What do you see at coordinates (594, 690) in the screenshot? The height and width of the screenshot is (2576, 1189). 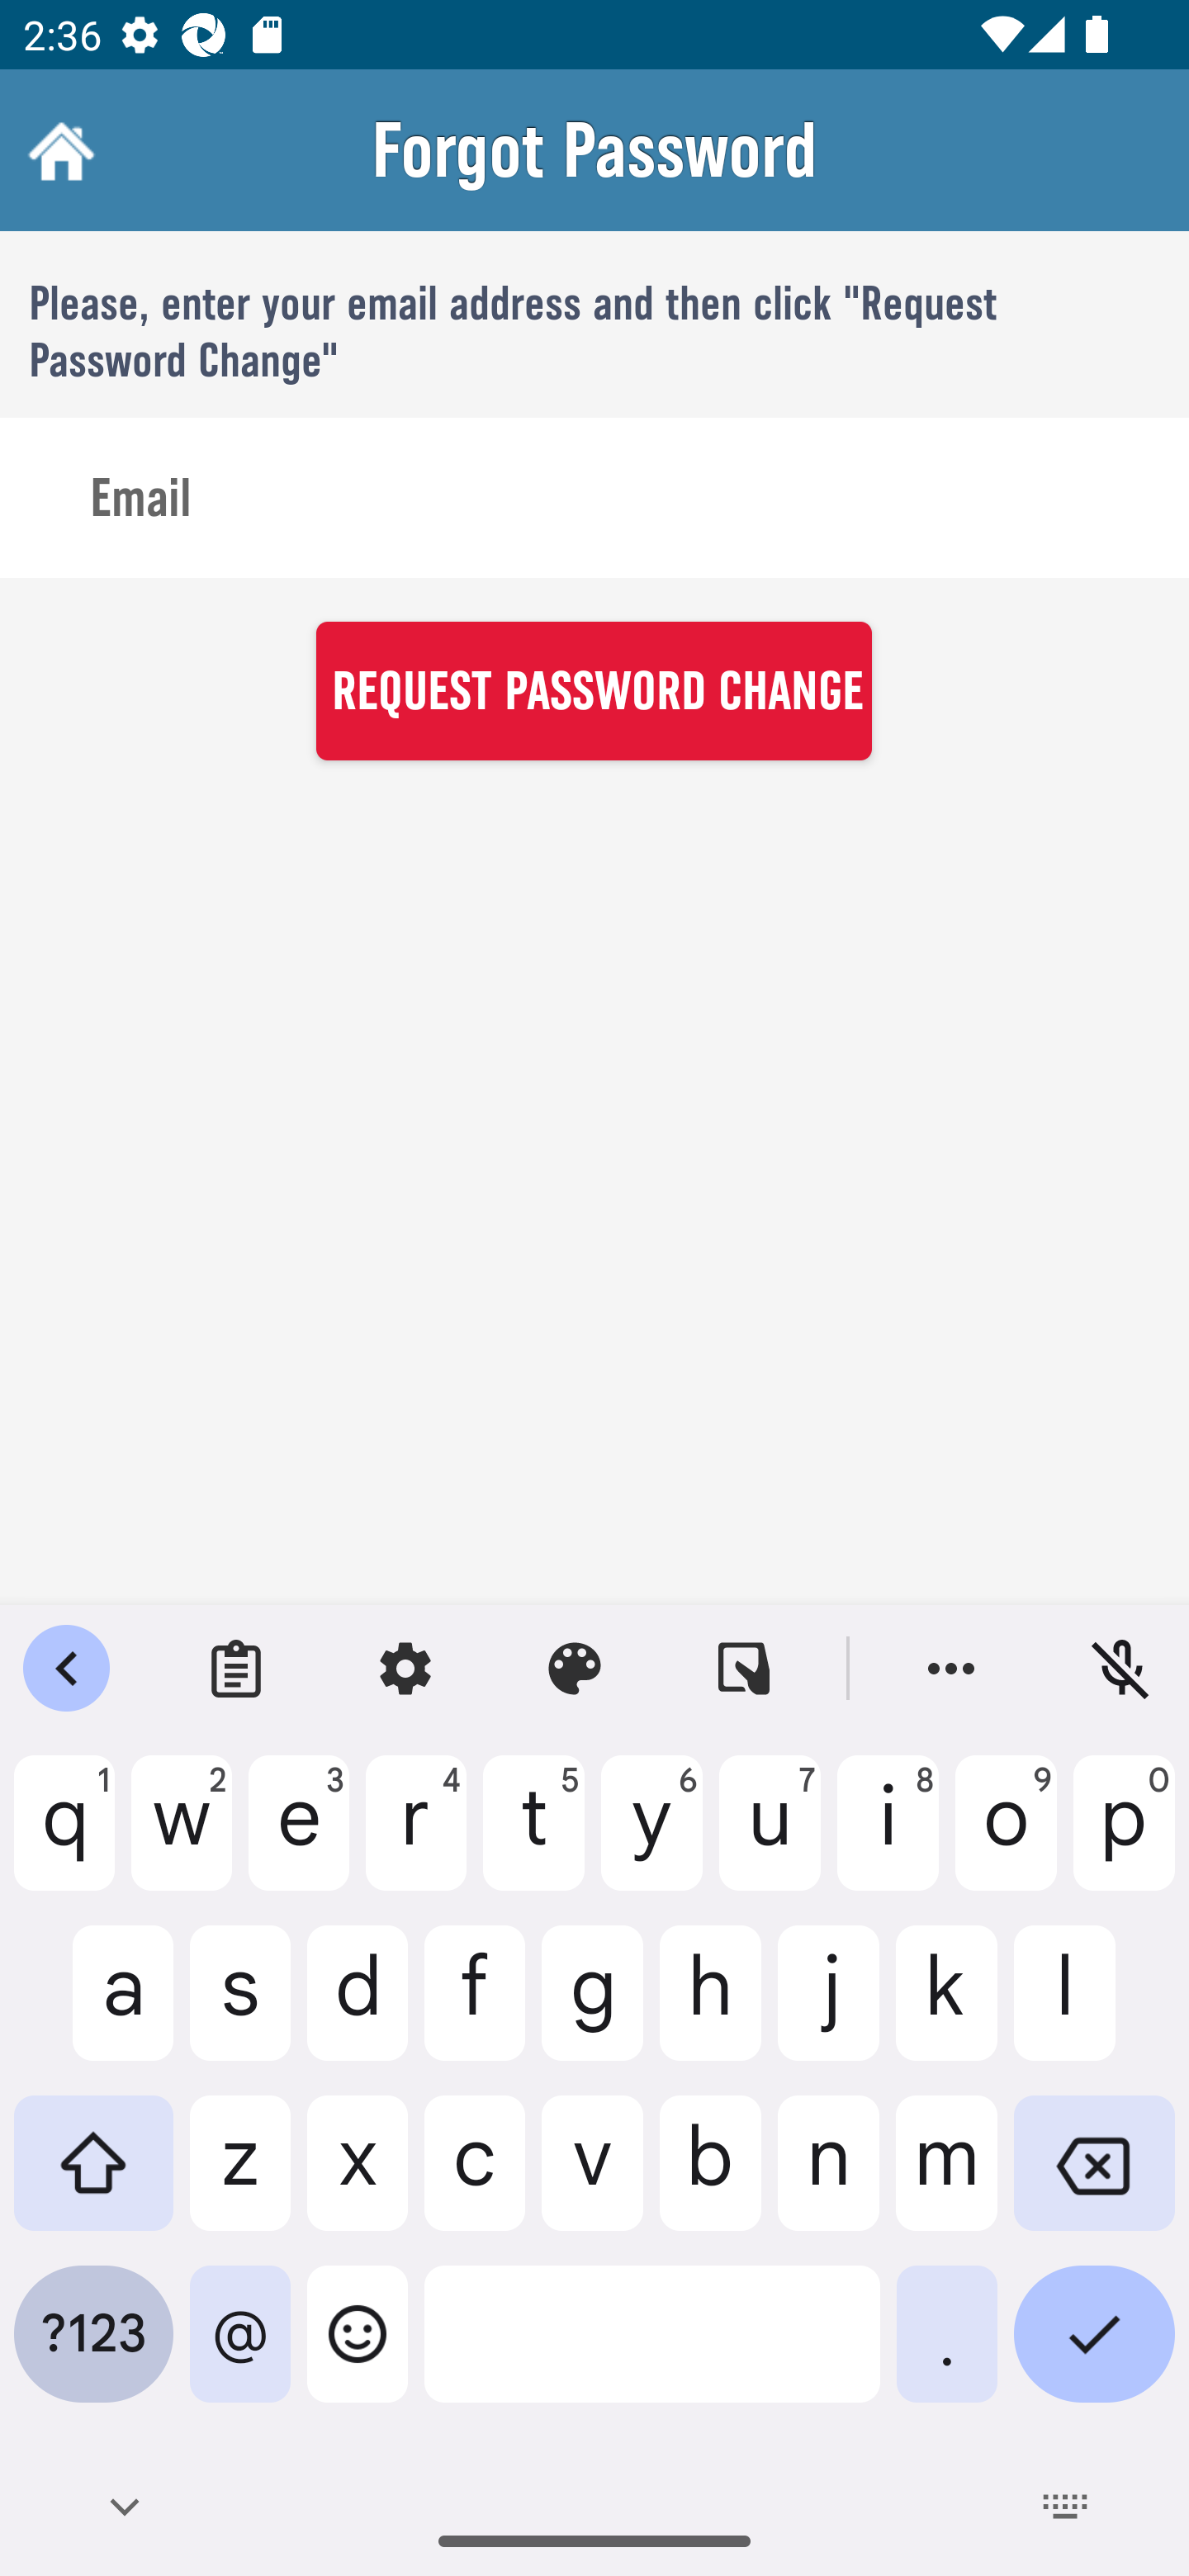 I see `REQUEST PASSWORD CHANGE` at bounding box center [594, 690].